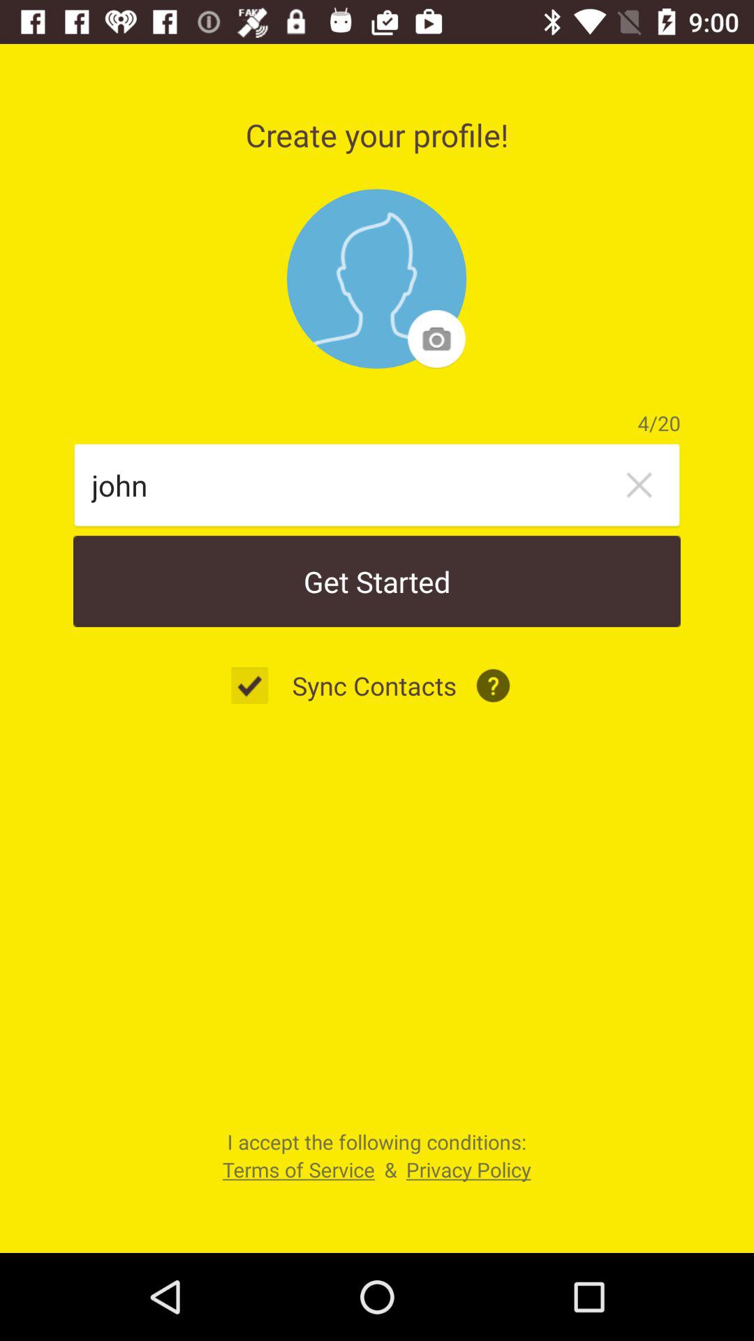  What do you see at coordinates (639, 485) in the screenshot?
I see `tap item next to john icon` at bounding box center [639, 485].